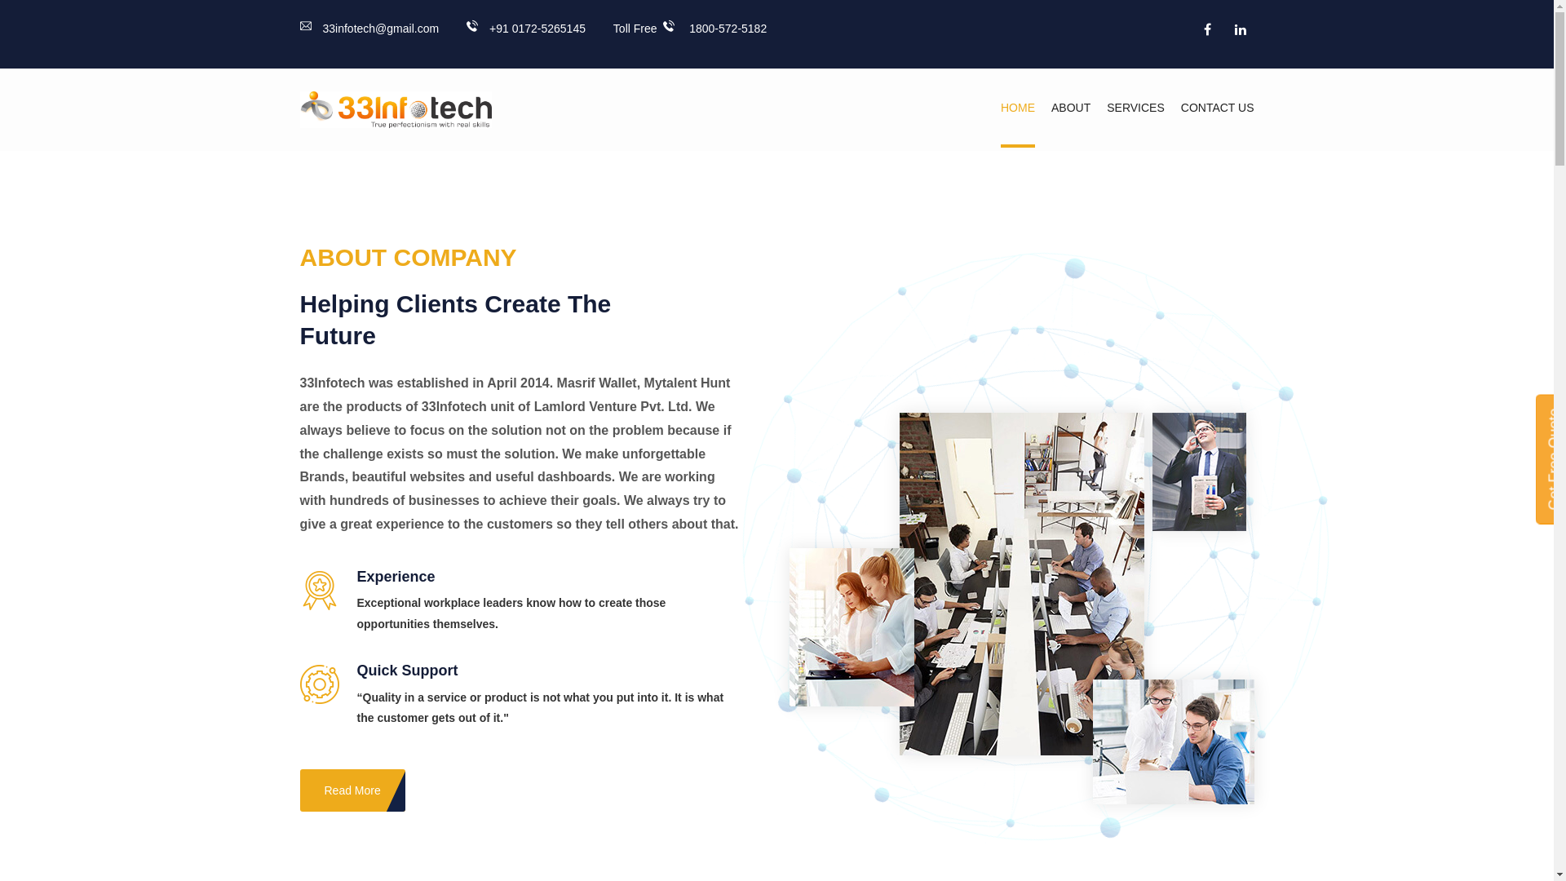 Image resolution: width=1566 pixels, height=881 pixels. What do you see at coordinates (396, 109) in the screenshot?
I see `33infotech logo` at bounding box center [396, 109].